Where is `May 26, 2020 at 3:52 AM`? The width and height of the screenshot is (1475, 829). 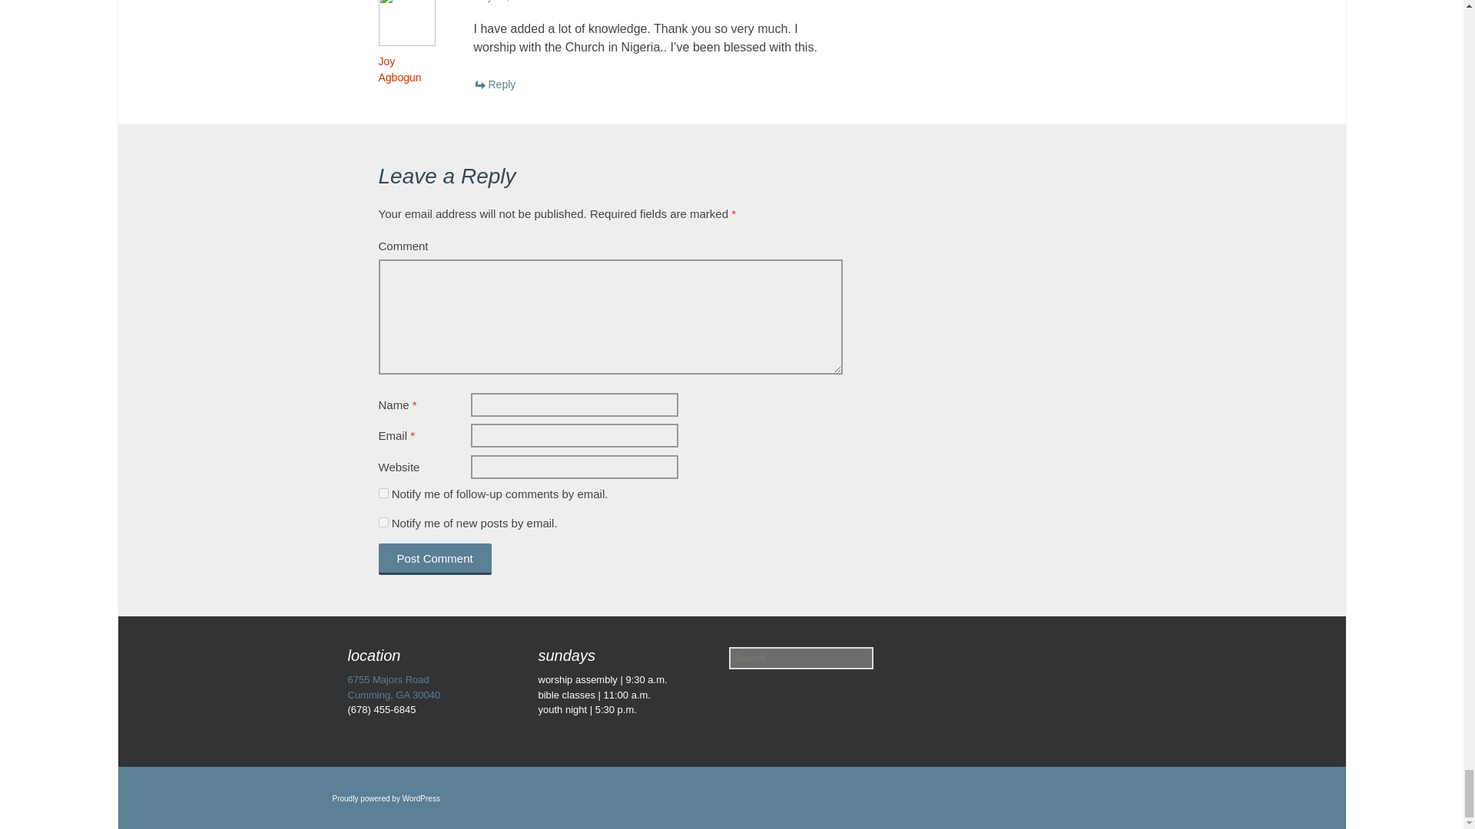
May 26, 2020 at 3:52 AM is located at coordinates (529, 2).